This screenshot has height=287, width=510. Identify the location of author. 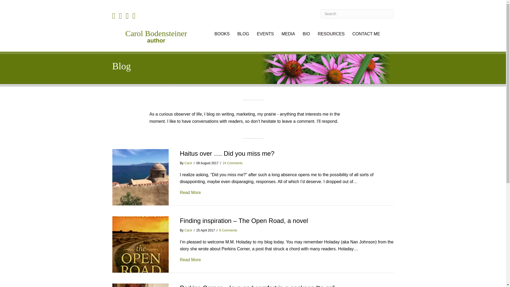
(156, 40).